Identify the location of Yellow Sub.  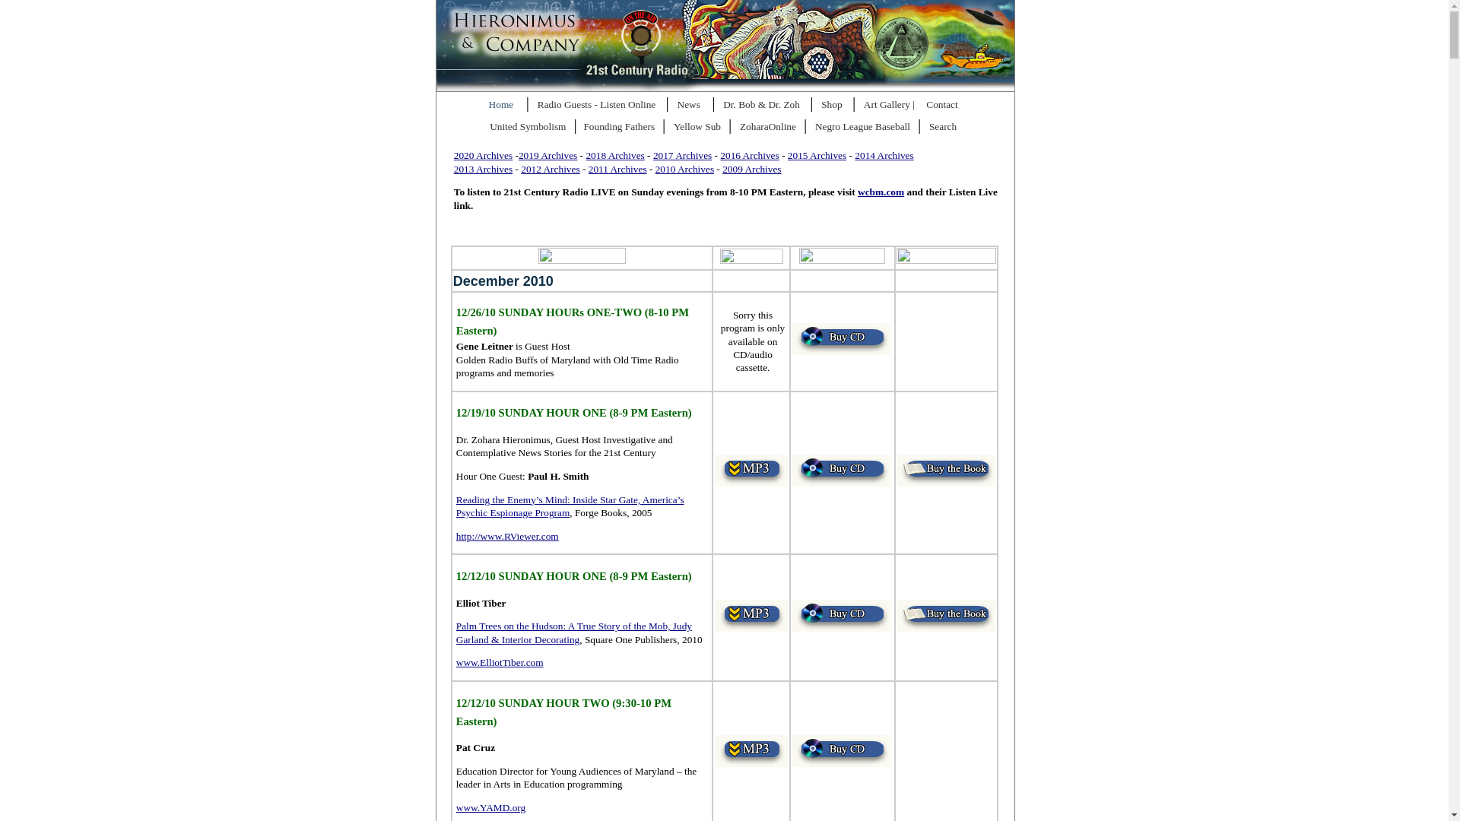
(700, 128).